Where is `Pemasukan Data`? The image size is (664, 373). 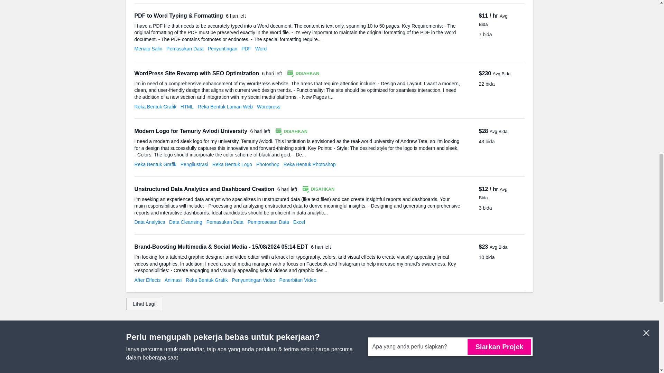 Pemasukan Data is located at coordinates (185, 48).